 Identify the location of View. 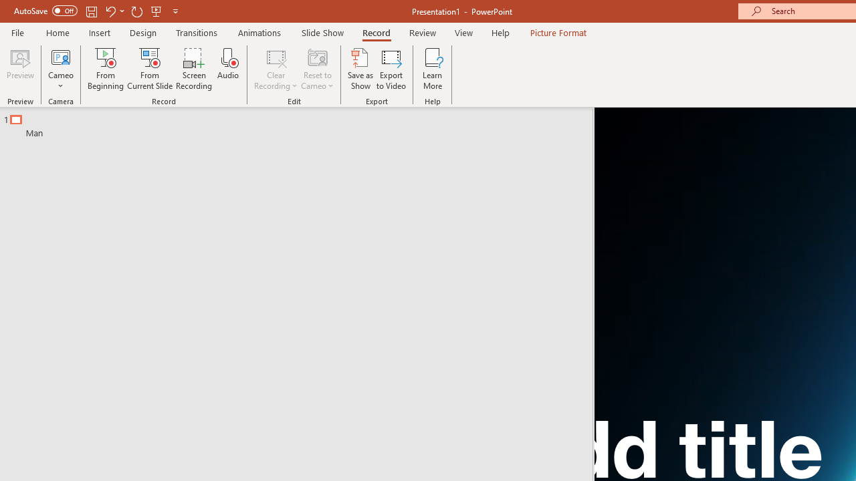
(463, 32).